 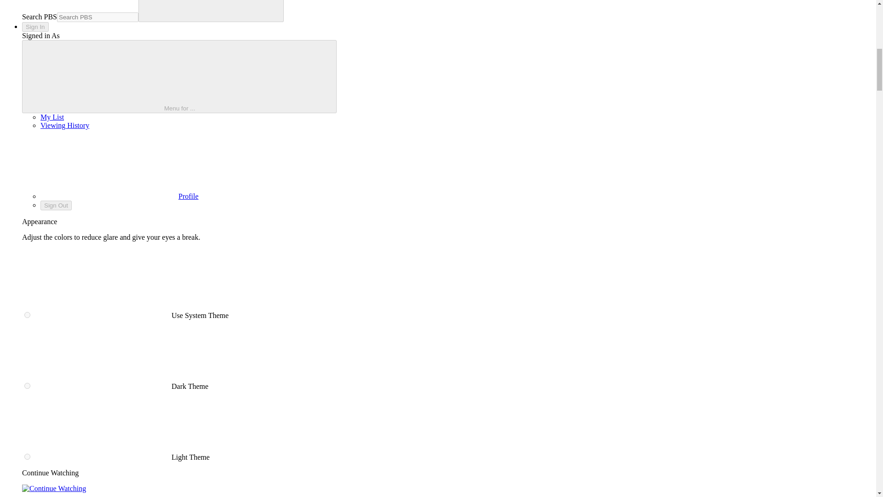 I want to click on My List, so click(x=52, y=117).